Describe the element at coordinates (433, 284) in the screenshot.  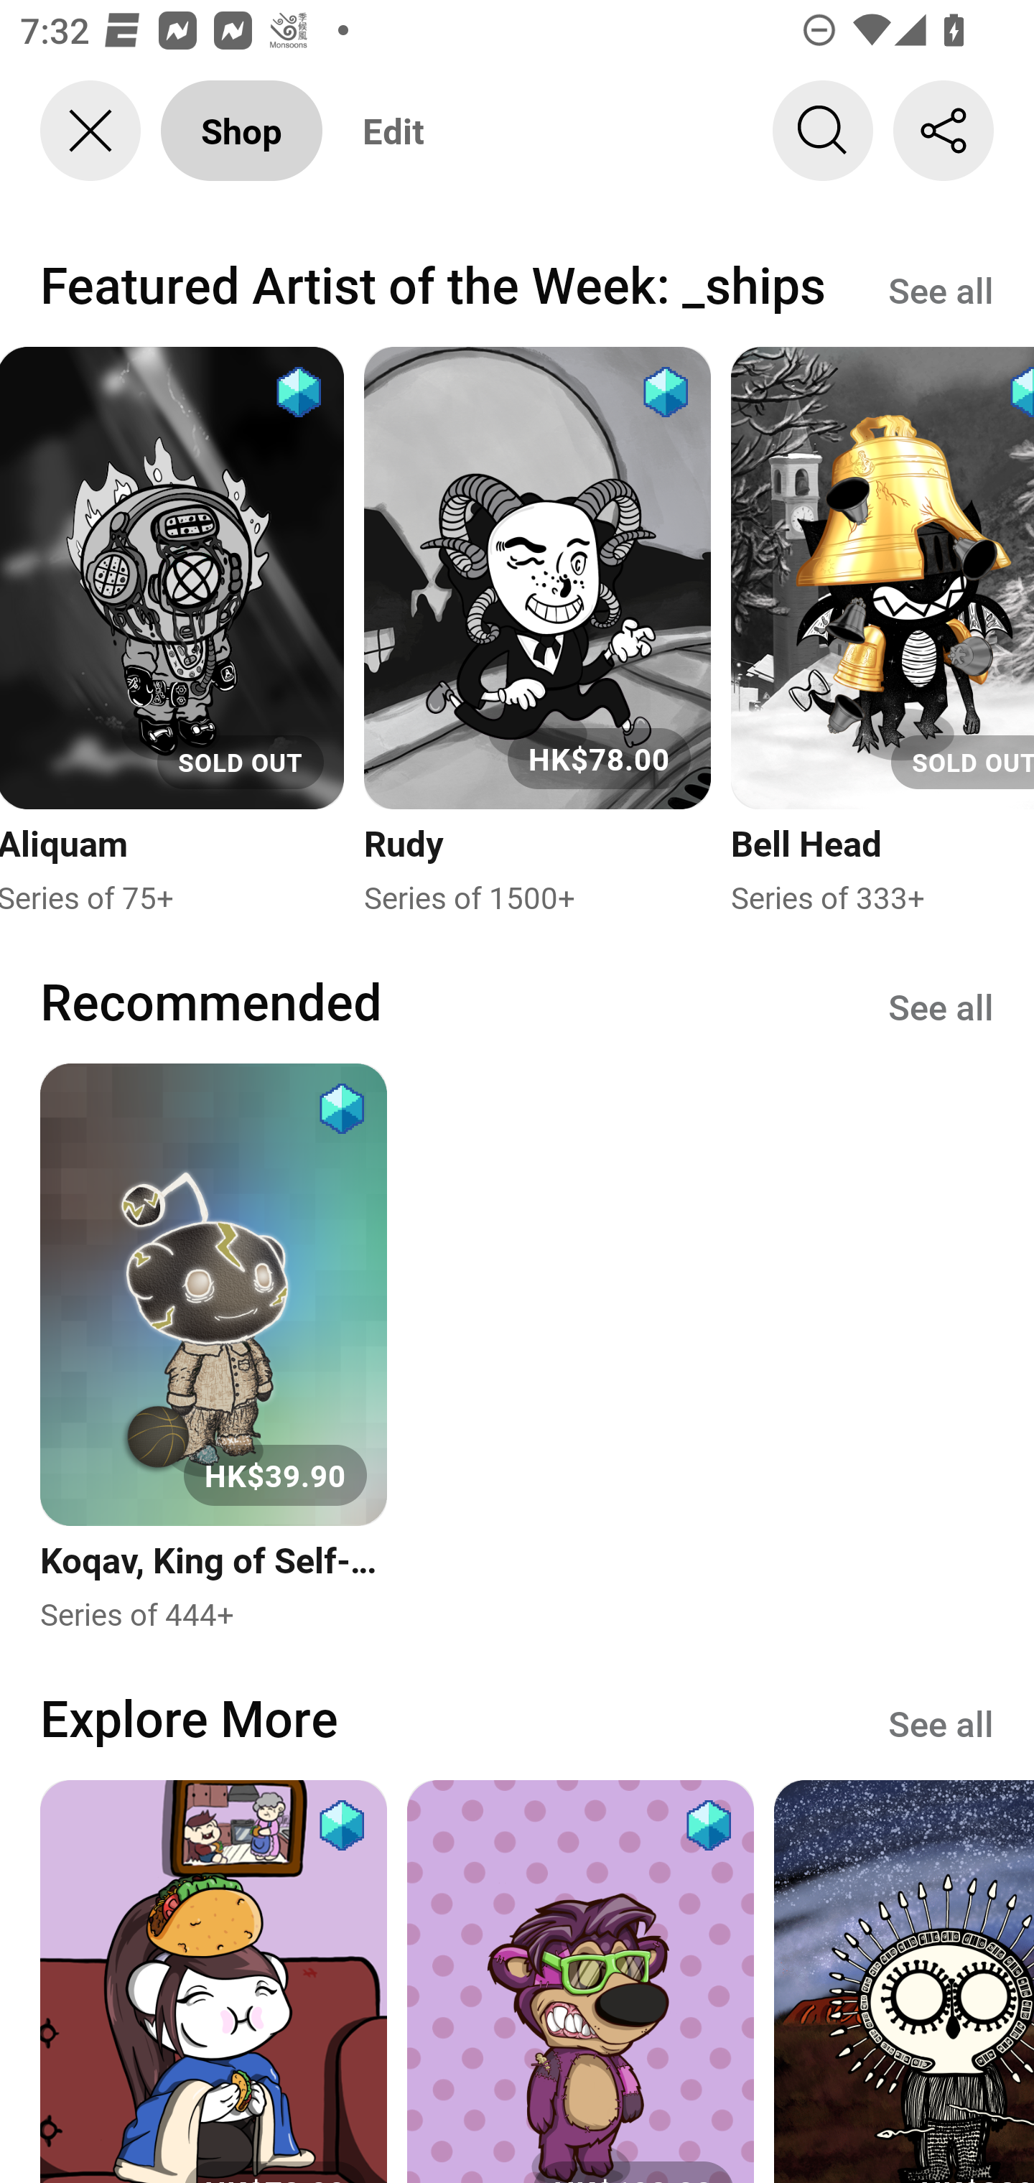
I see `Featured Artist of the Week: _ships` at that location.